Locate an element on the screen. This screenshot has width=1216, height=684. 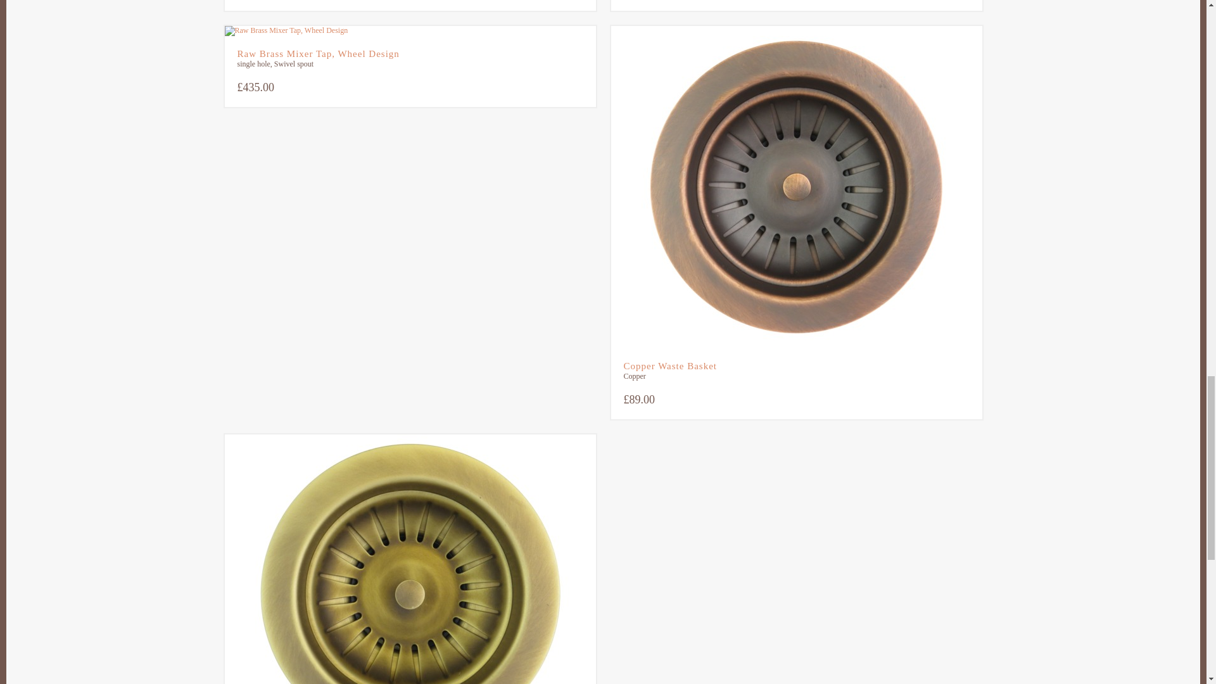
Raw Brass Mixer Tap, Wheel Design is located at coordinates (409, 53).